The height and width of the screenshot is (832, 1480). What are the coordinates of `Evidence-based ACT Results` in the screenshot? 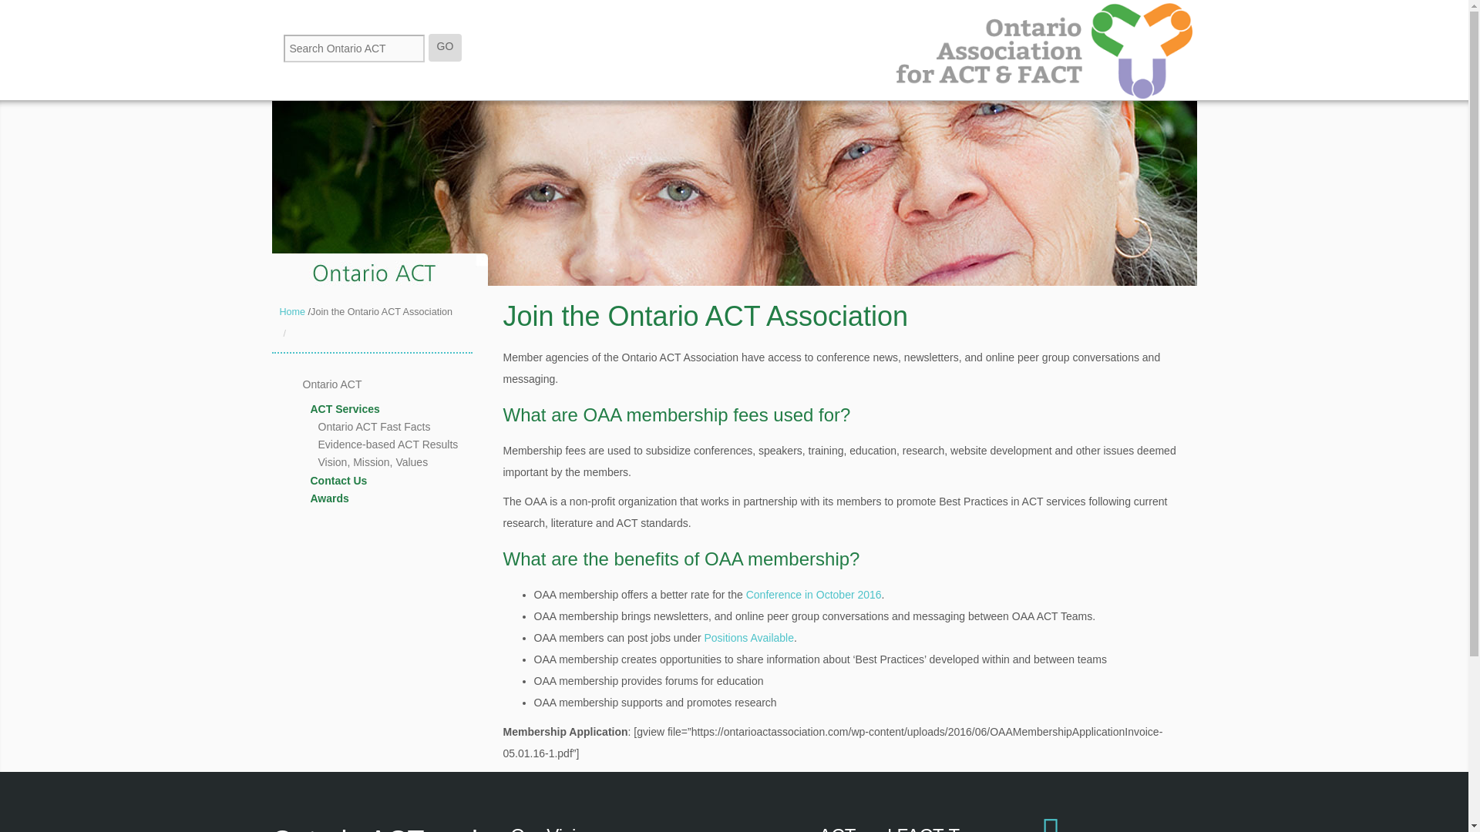 It's located at (405, 444).